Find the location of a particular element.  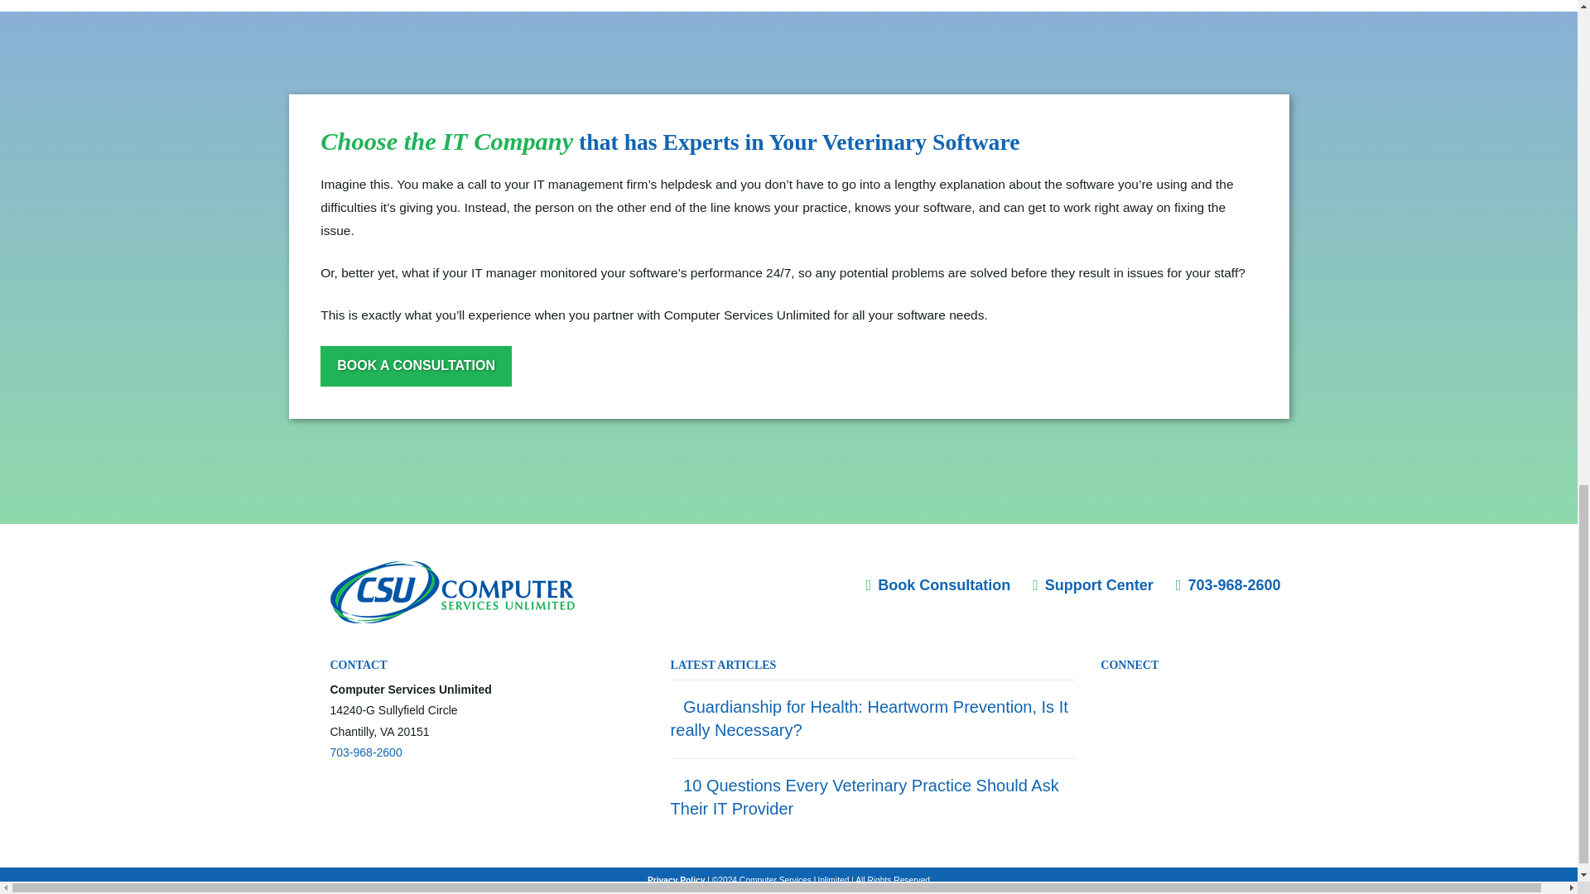

703-968-2600 is located at coordinates (365, 752).